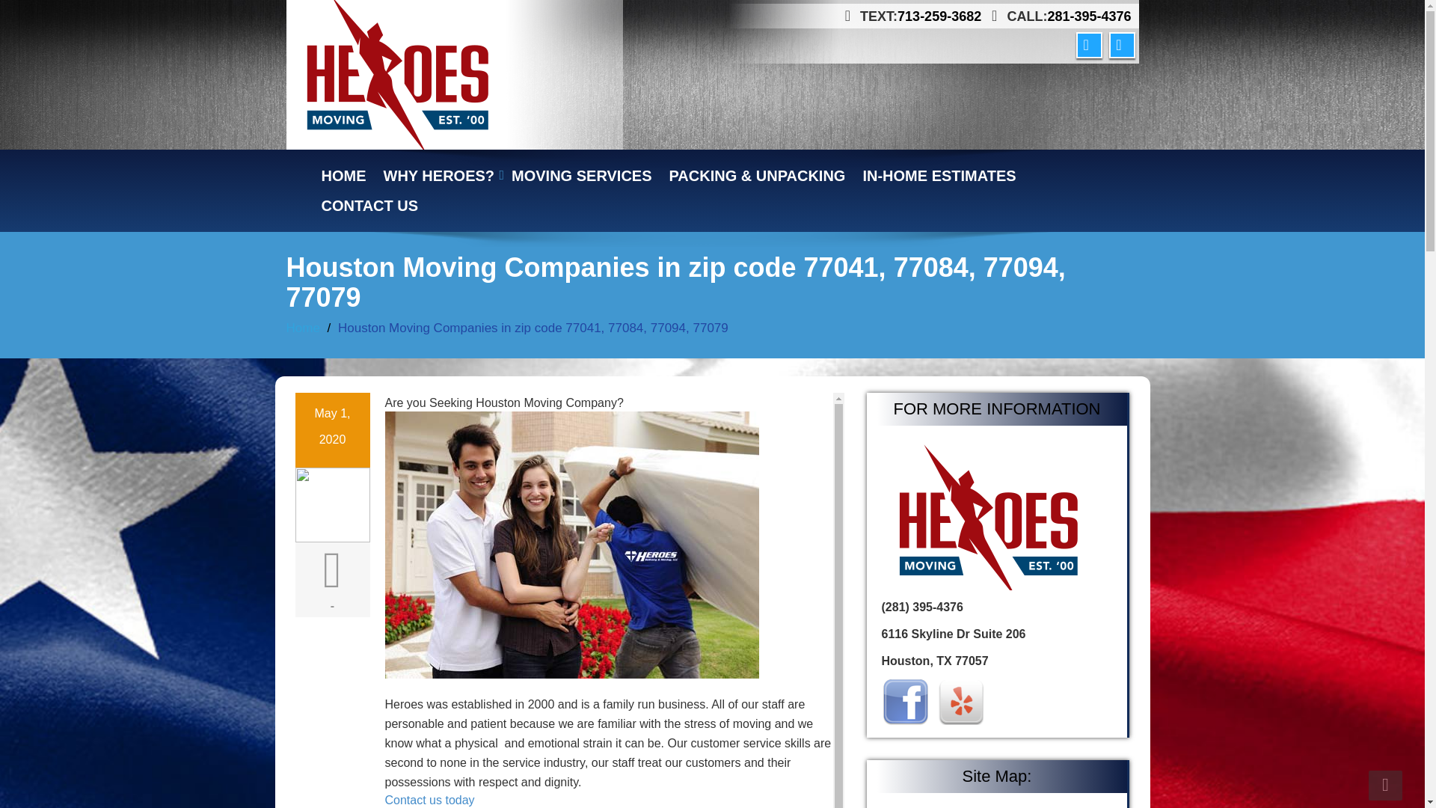  I want to click on Home, so click(302, 328).